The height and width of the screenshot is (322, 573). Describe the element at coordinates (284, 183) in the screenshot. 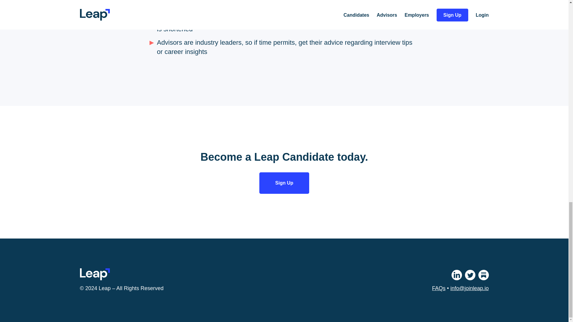

I see `Sign Up` at that location.